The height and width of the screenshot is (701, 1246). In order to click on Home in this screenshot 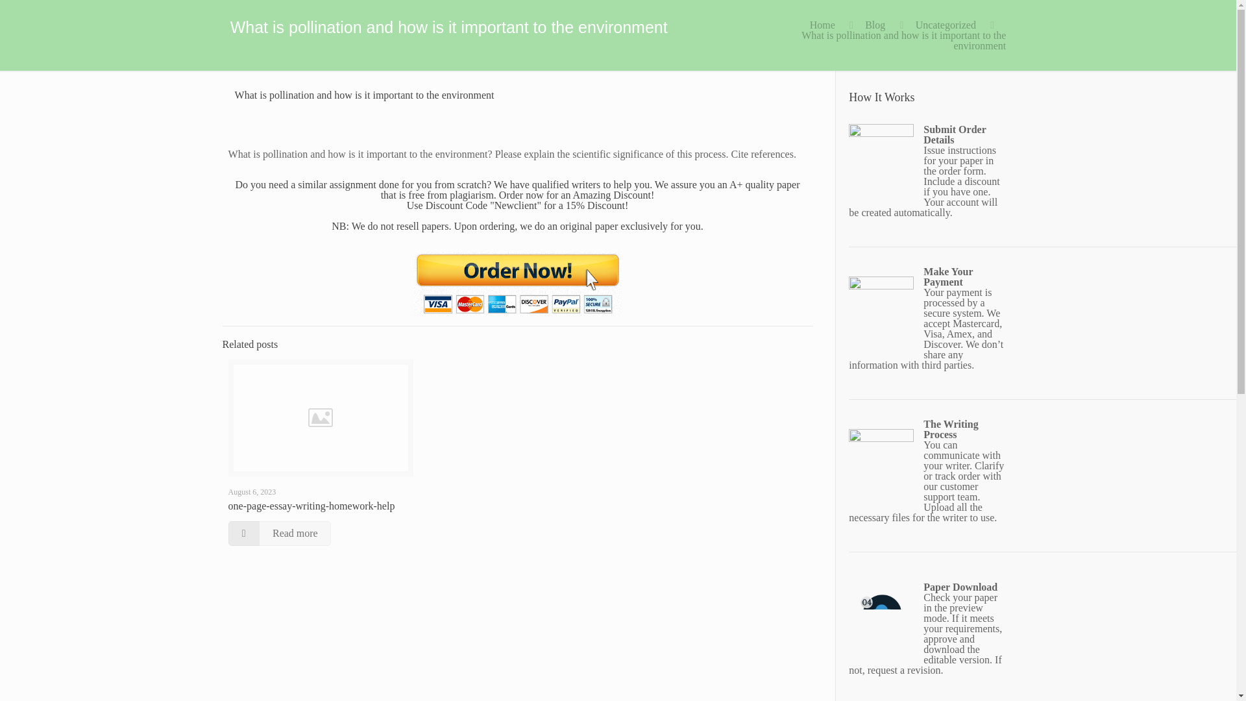, I will do `click(822, 25)`.